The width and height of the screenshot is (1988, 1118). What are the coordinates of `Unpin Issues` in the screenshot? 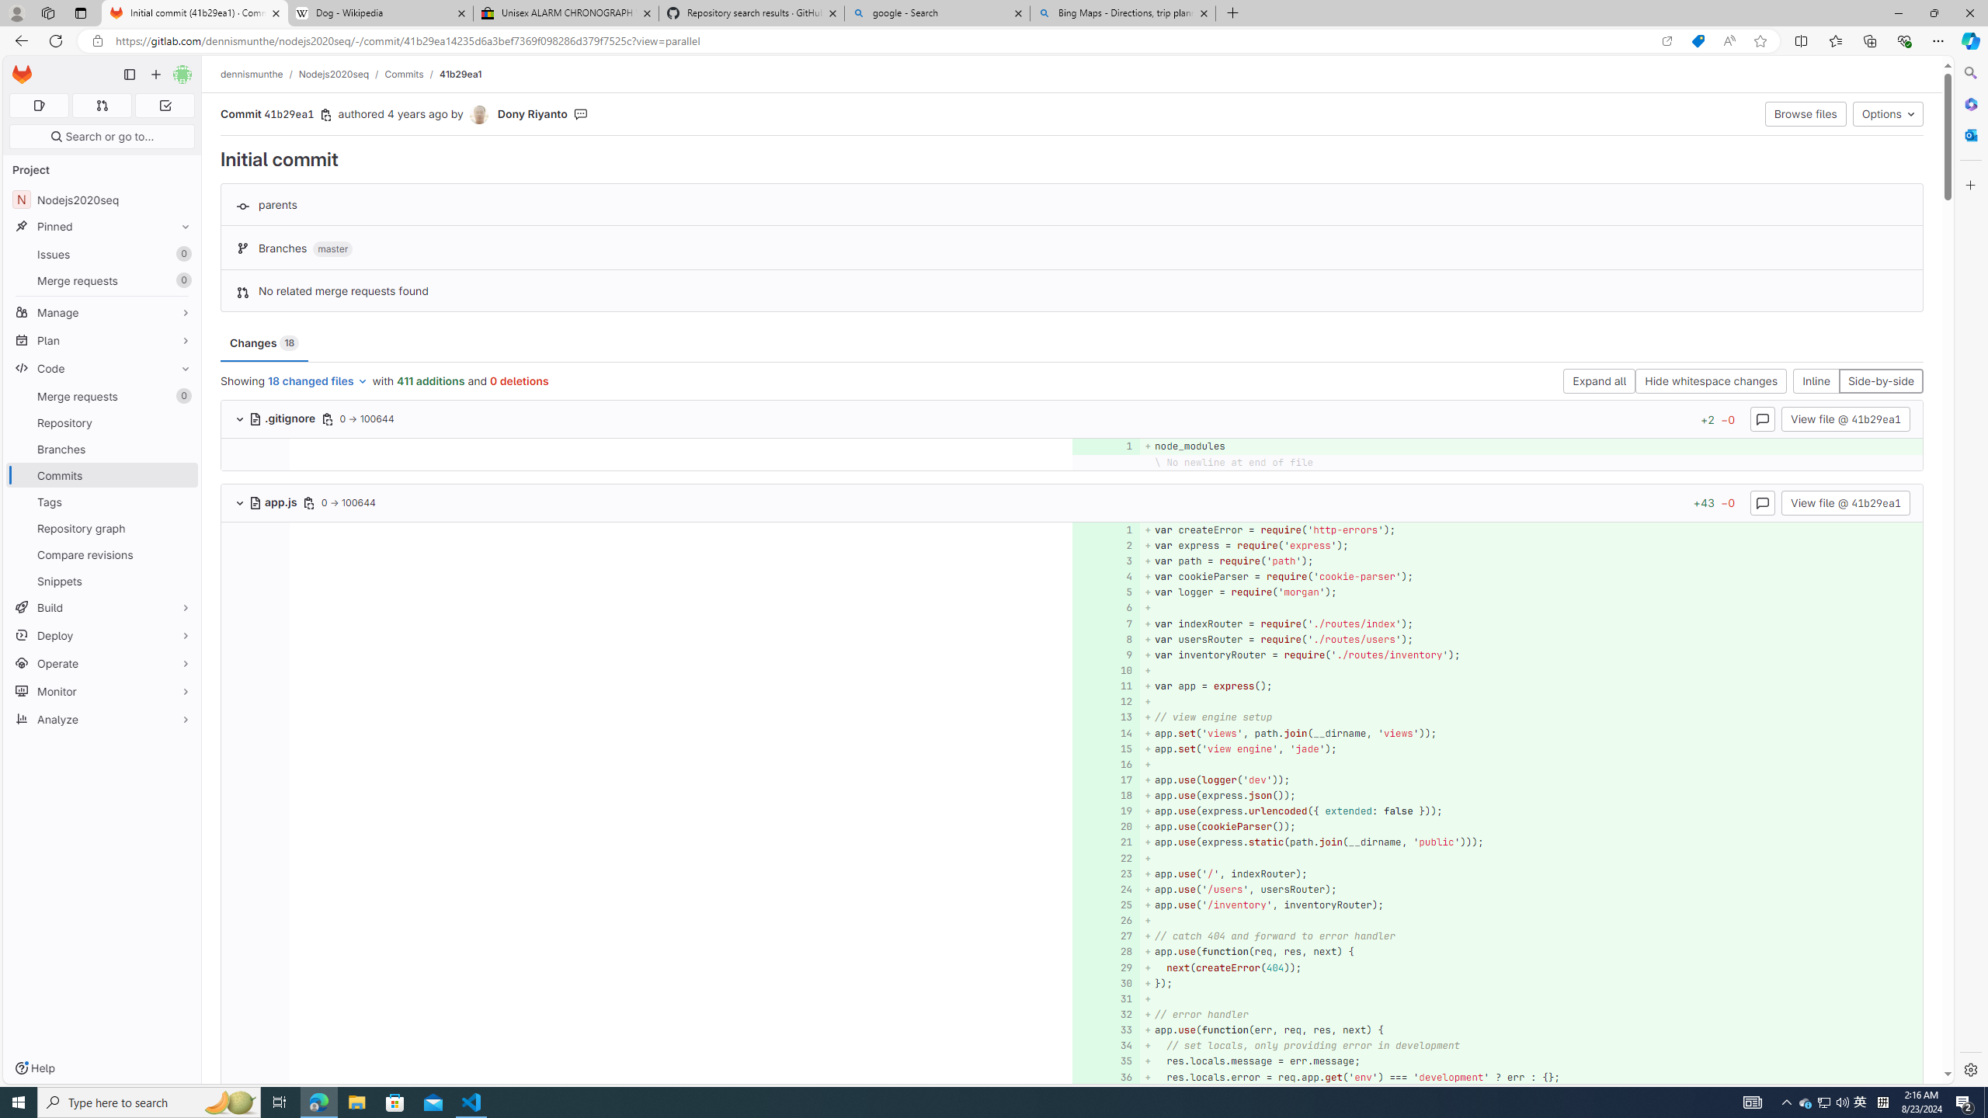 It's located at (182, 254).